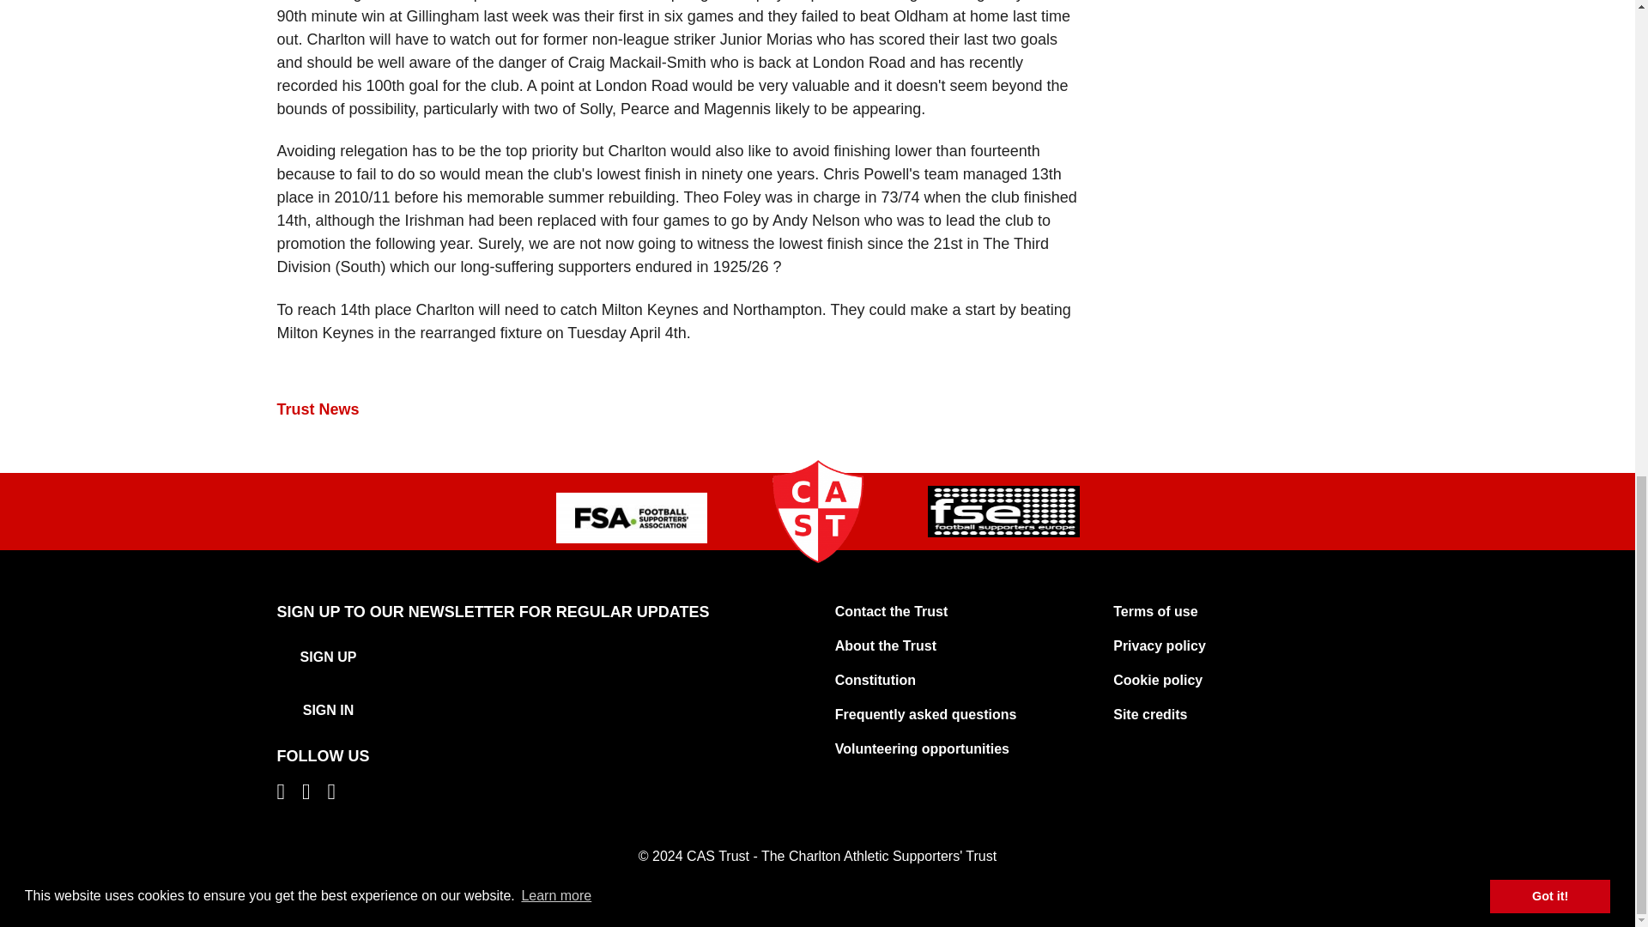 This screenshot has height=927, width=1648. I want to click on Trust News, so click(318, 409).